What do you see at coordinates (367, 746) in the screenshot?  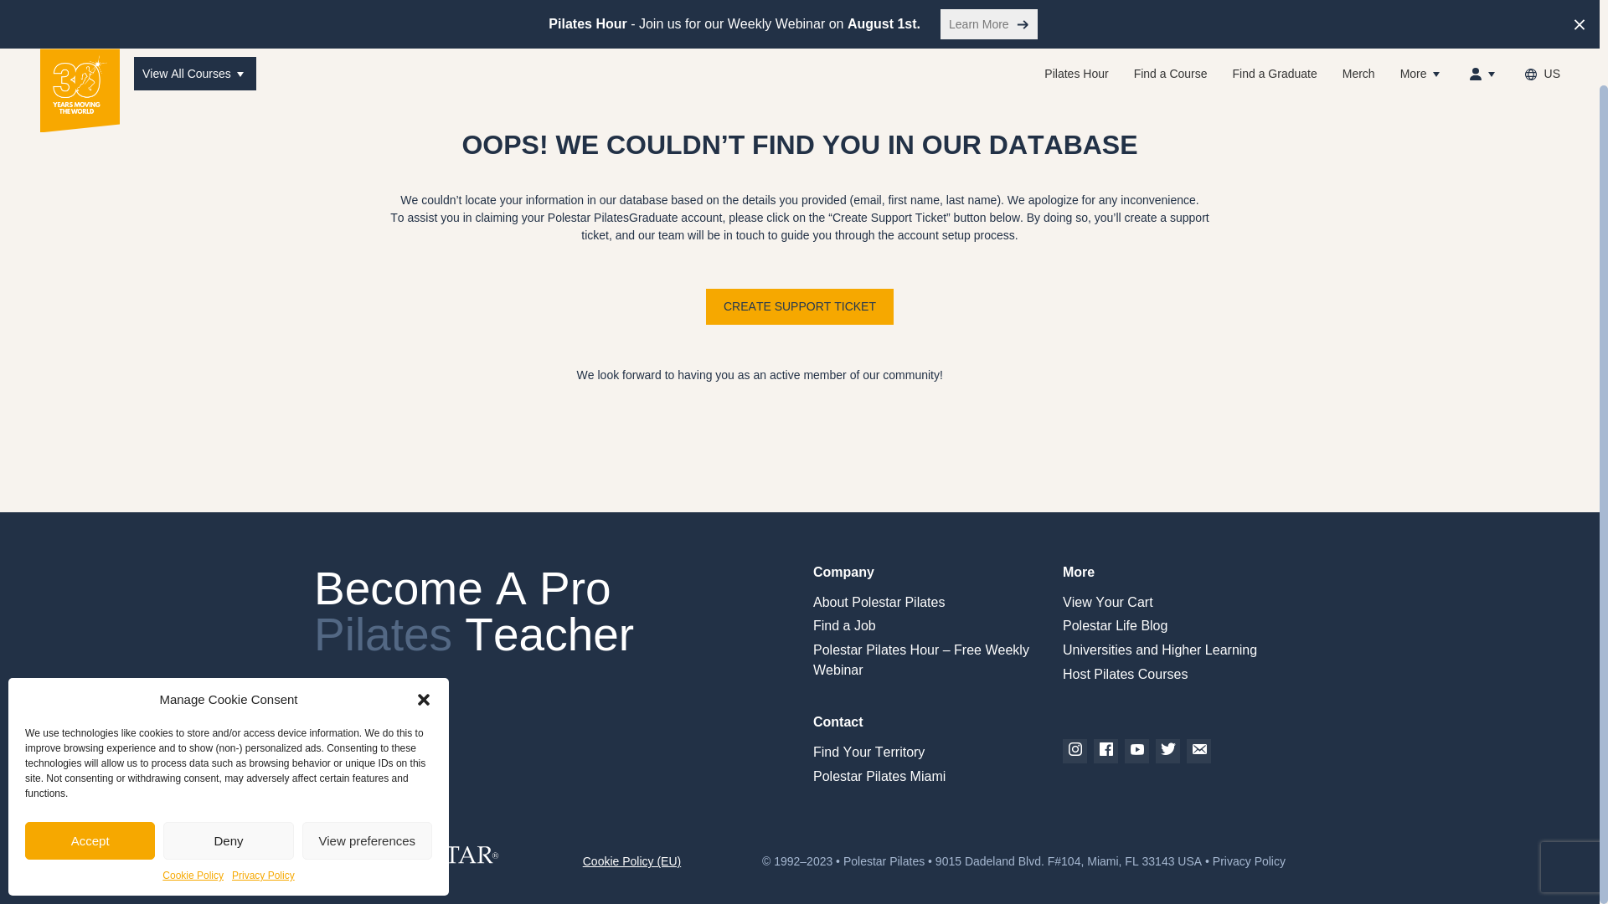 I see `View preferences` at bounding box center [367, 746].